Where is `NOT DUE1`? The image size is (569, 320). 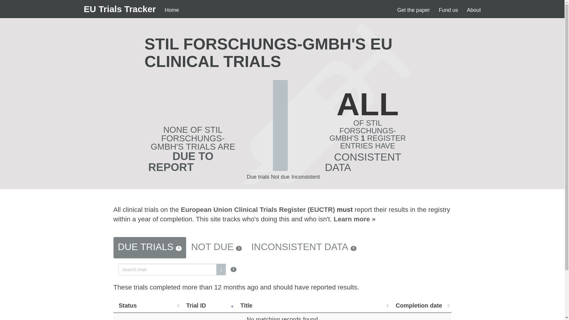
NOT DUE1 is located at coordinates (216, 248).